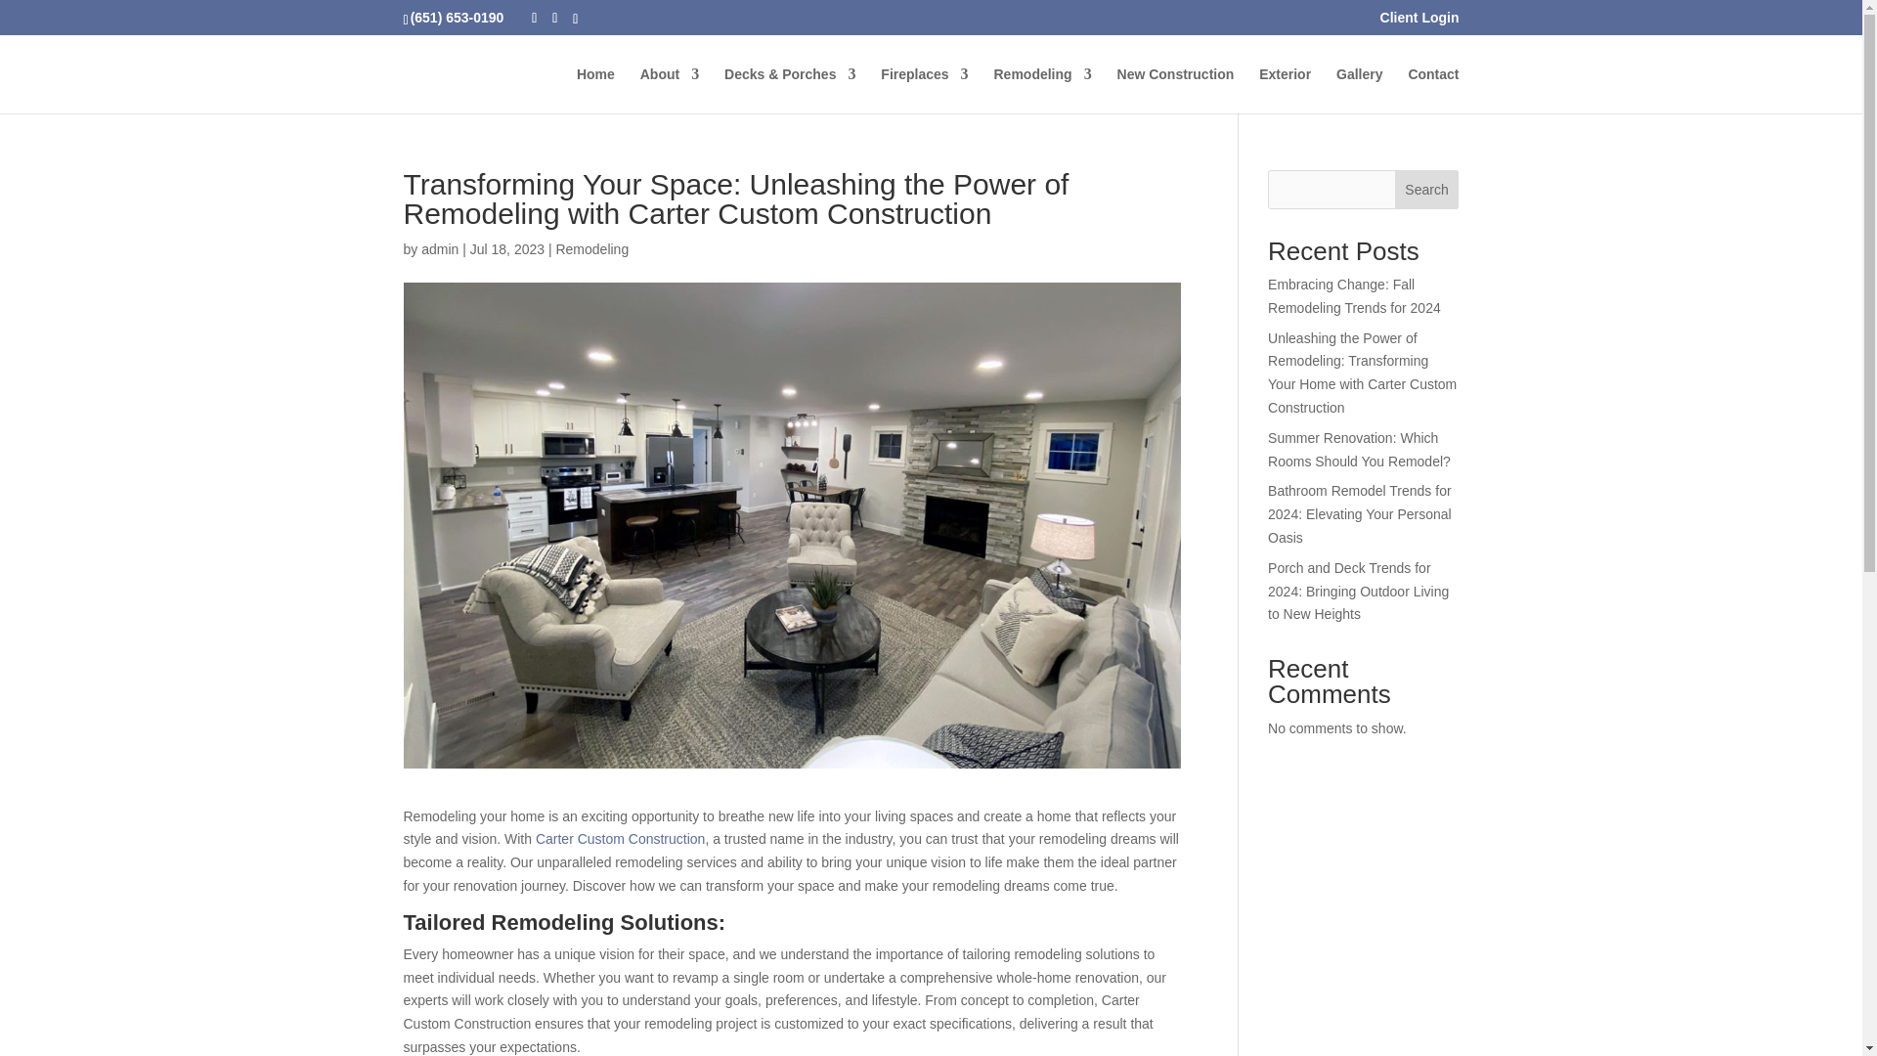  Describe the element at coordinates (1433, 90) in the screenshot. I see `Contact` at that location.